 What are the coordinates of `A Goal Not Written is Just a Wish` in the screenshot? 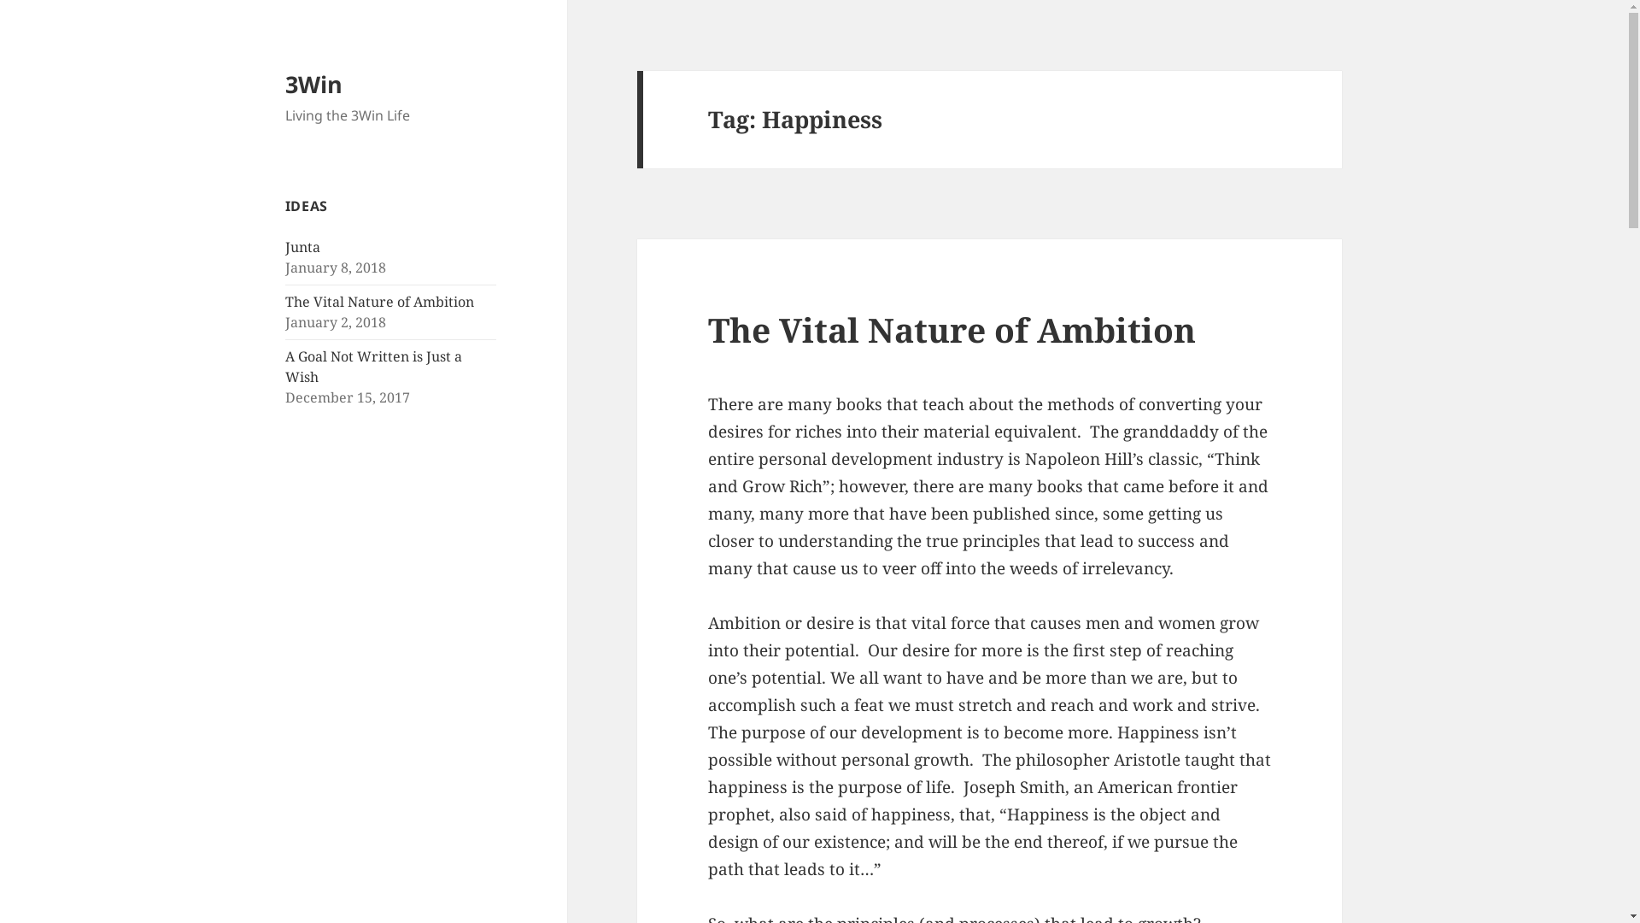 It's located at (374, 367).